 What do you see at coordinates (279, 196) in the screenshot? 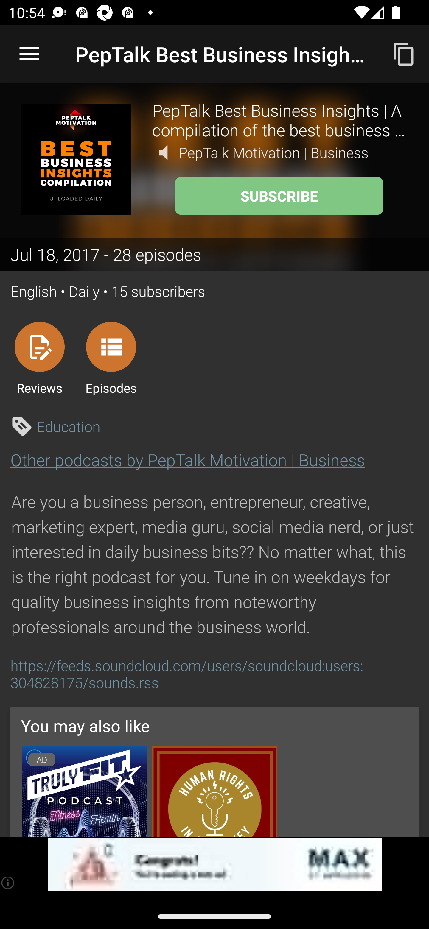
I see `SUBSCRIBE` at bounding box center [279, 196].